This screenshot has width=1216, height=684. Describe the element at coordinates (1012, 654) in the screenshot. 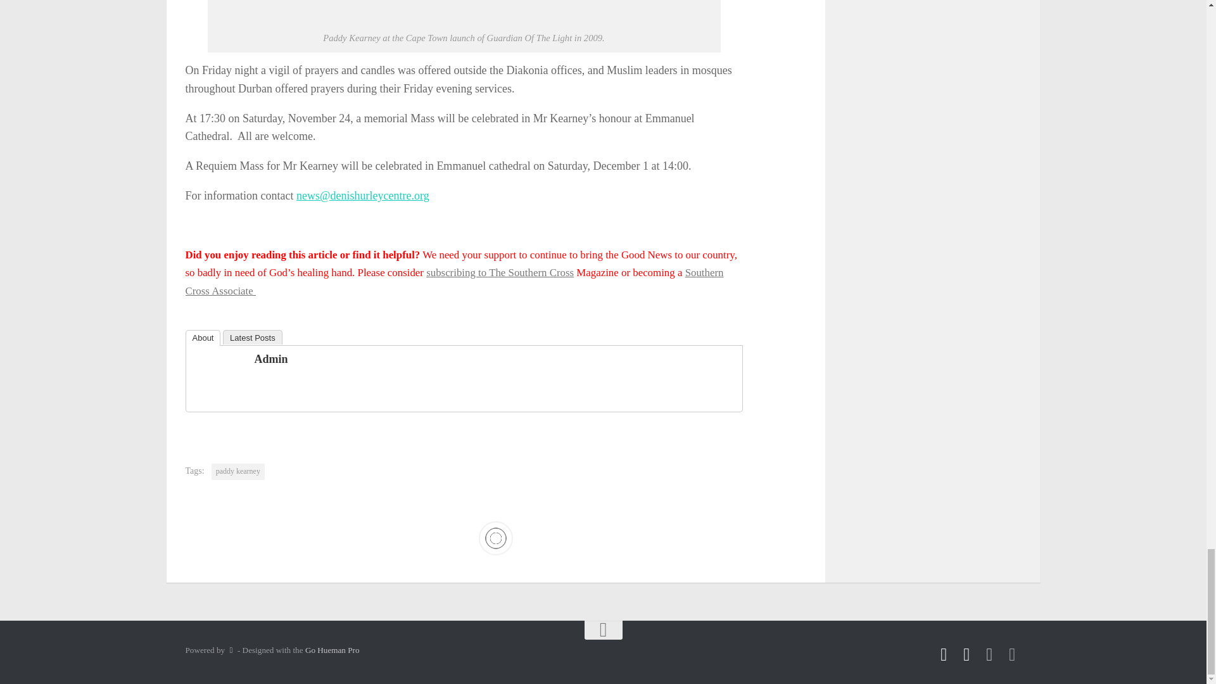

I see `Follow us on Instagram` at that location.